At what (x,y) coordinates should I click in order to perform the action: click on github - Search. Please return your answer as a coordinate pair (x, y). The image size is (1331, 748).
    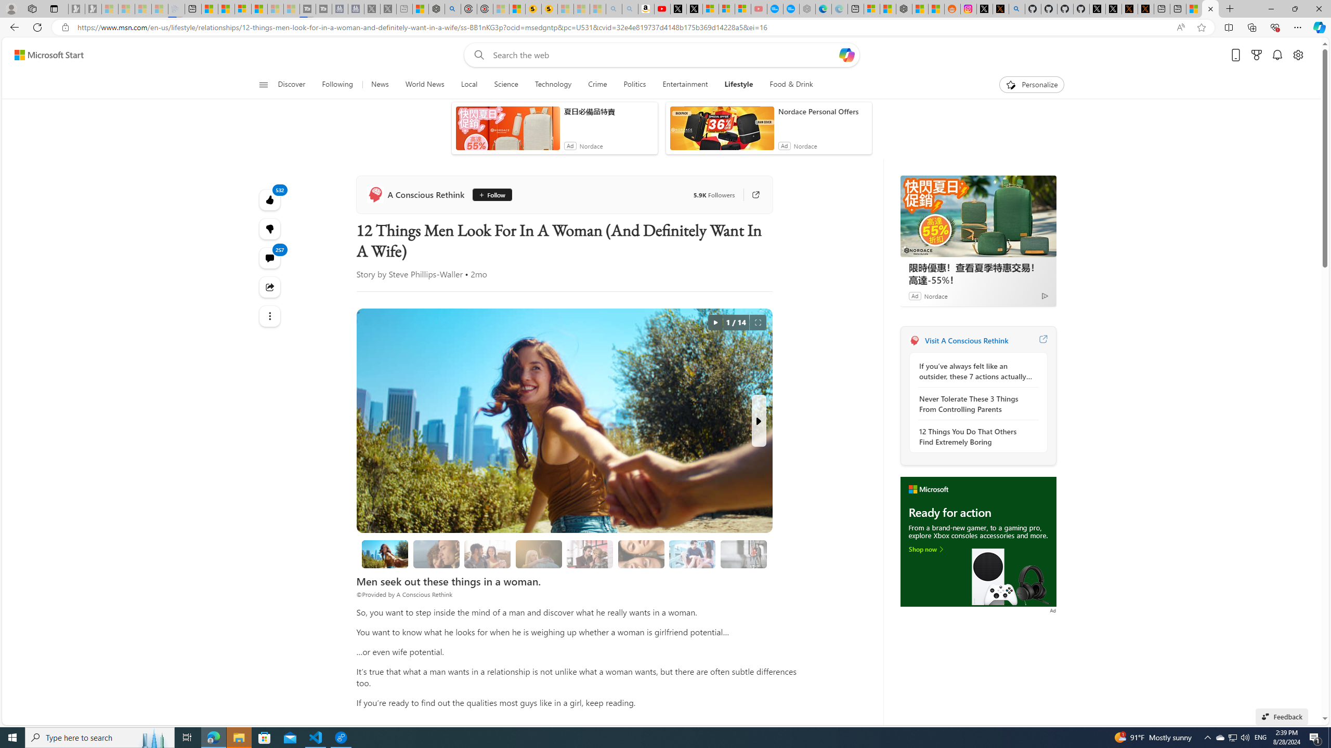
    Looking at the image, I should click on (1016, 9).